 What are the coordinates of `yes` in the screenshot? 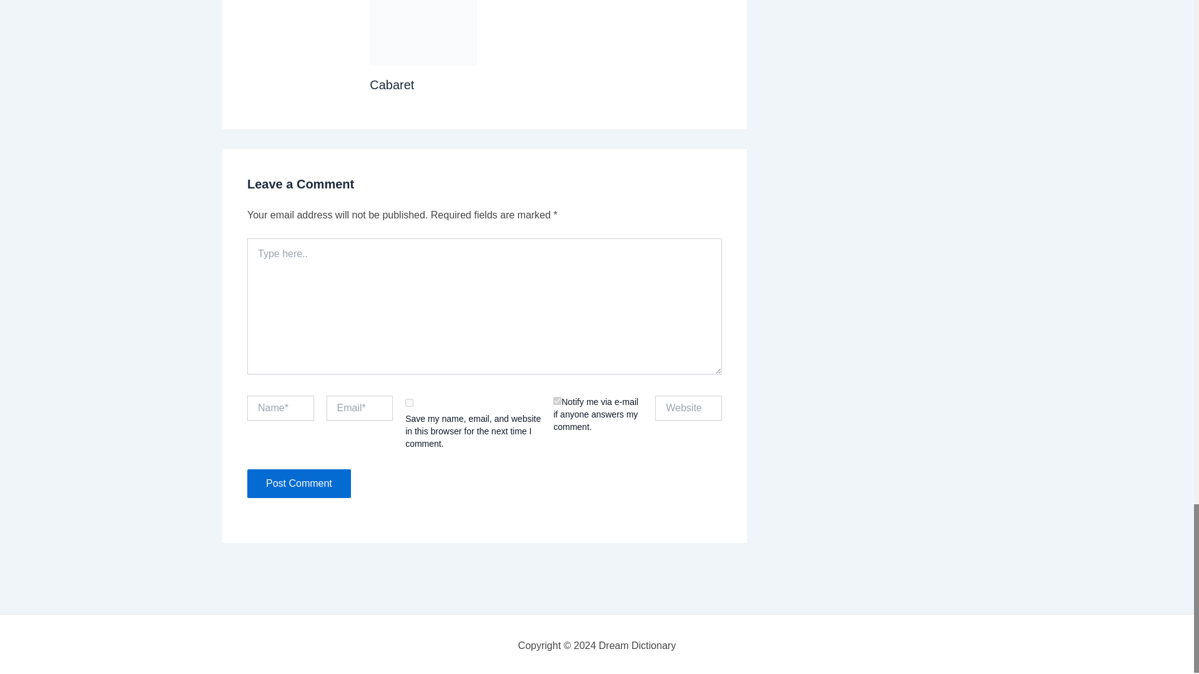 It's located at (409, 403).